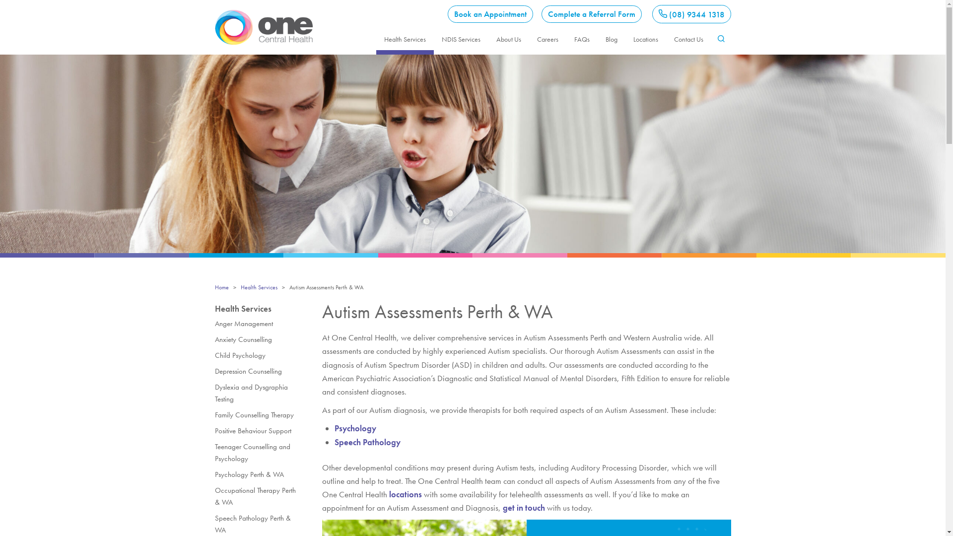 Image resolution: width=953 pixels, height=536 pixels. Describe the element at coordinates (258, 324) in the screenshot. I see `Anger Management` at that location.